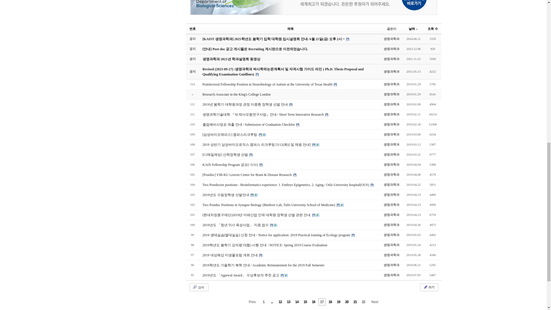  What do you see at coordinates (413, 134) in the screenshot?
I see `07:59` at bounding box center [413, 134].